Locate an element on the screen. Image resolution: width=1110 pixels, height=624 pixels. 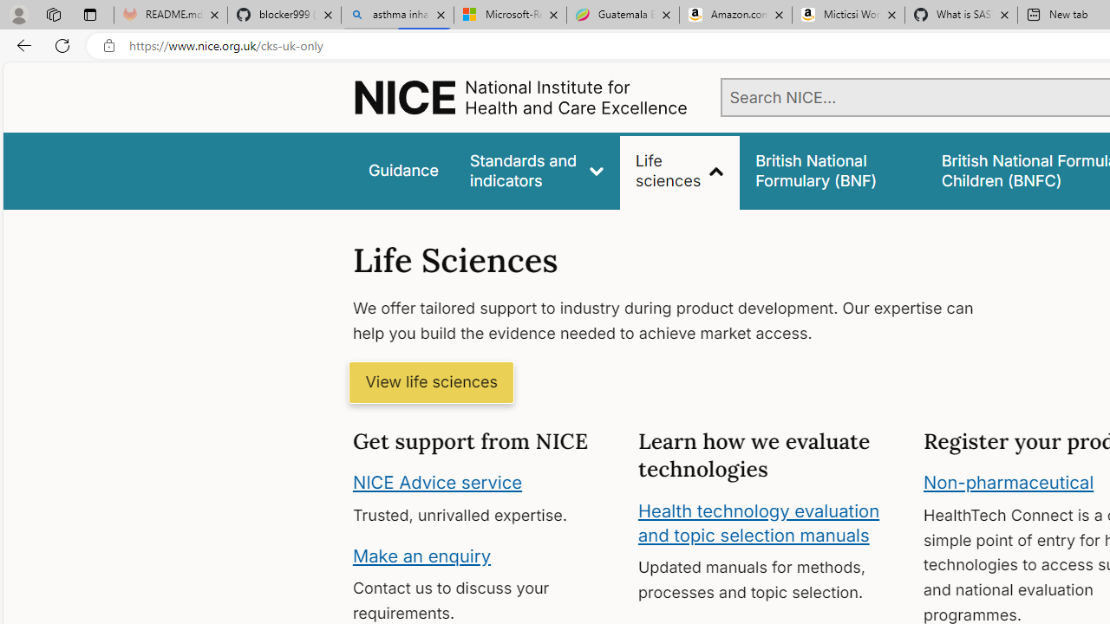
NICE Advice service is located at coordinates (437, 483).